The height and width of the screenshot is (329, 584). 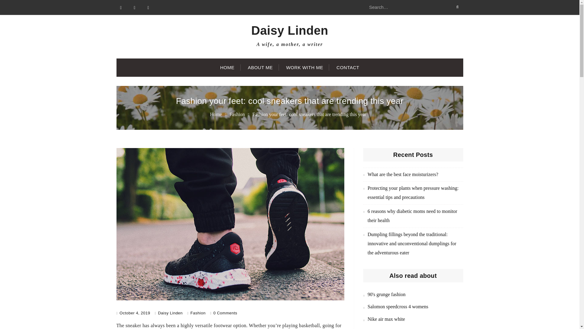 What do you see at coordinates (170, 313) in the screenshot?
I see `Daisy Linden` at bounding box center [170, 313].